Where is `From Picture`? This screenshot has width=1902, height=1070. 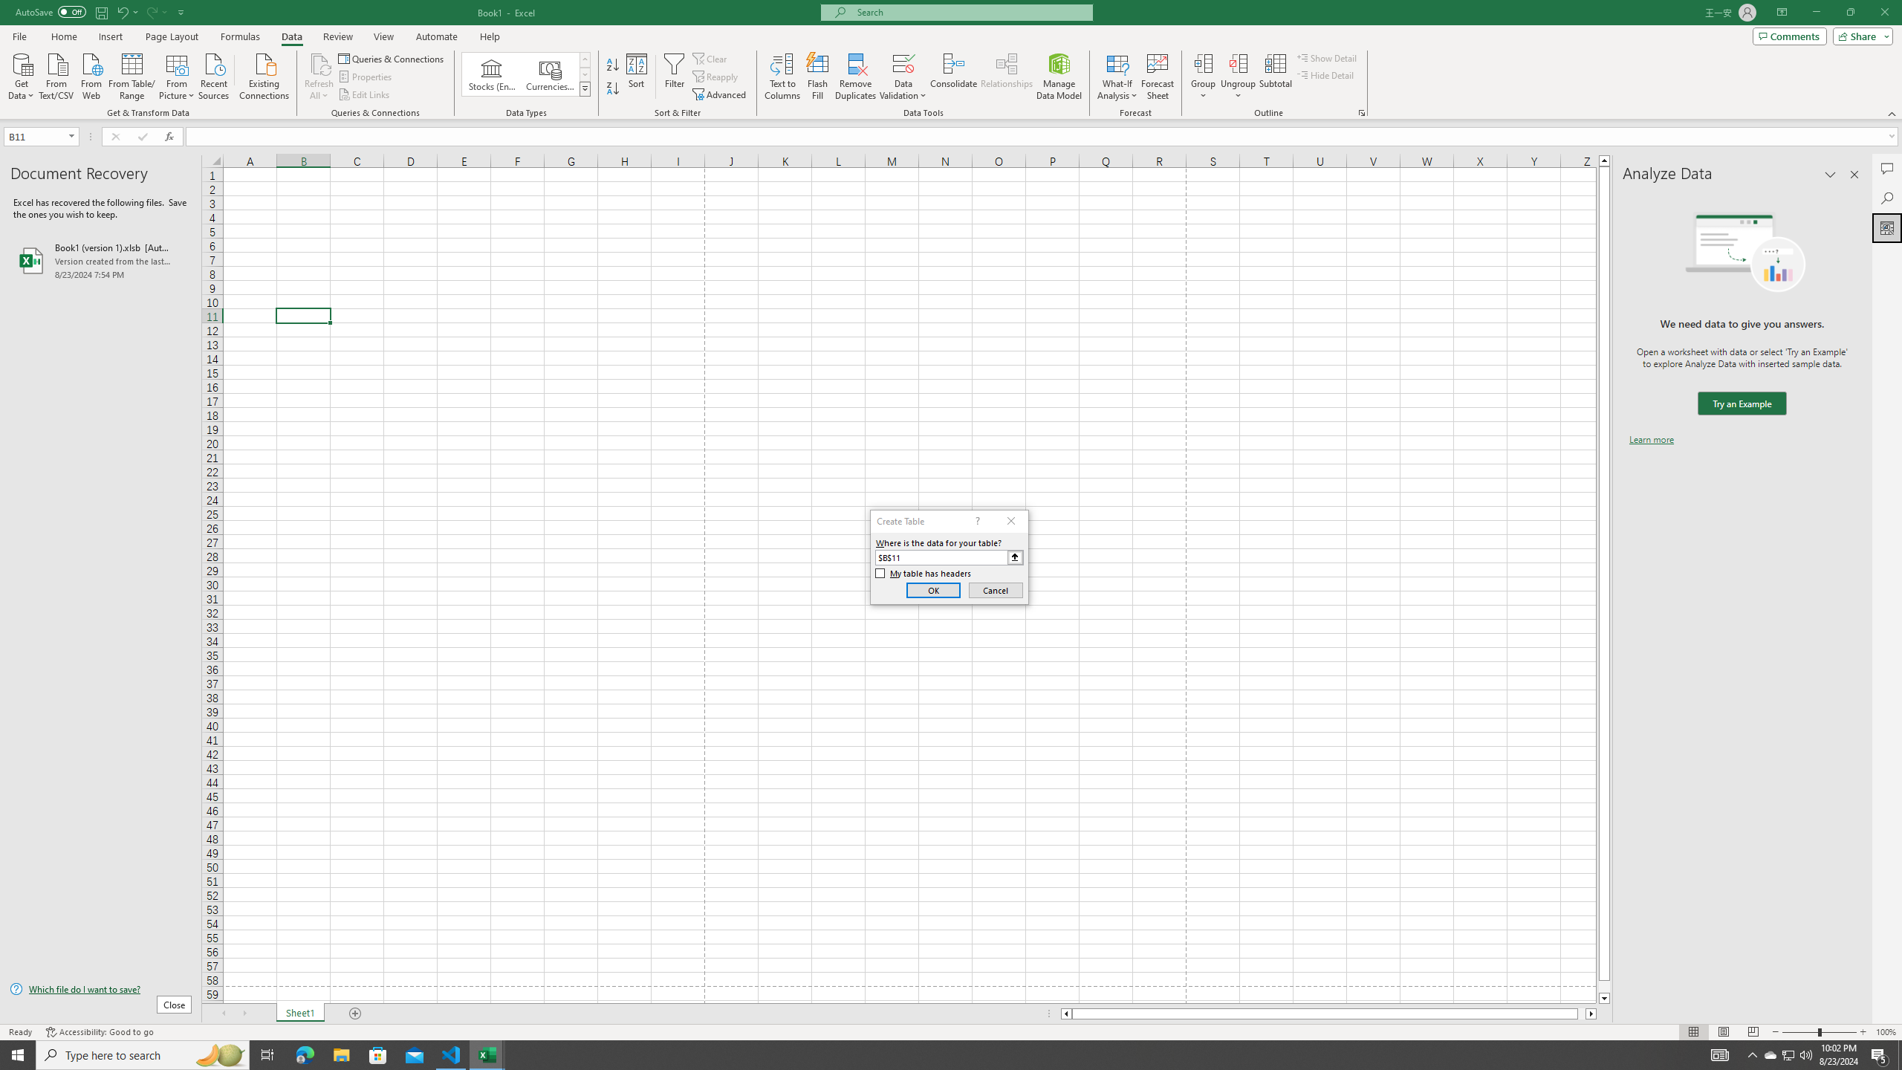
From Picture is located at coordinates (178, 75).